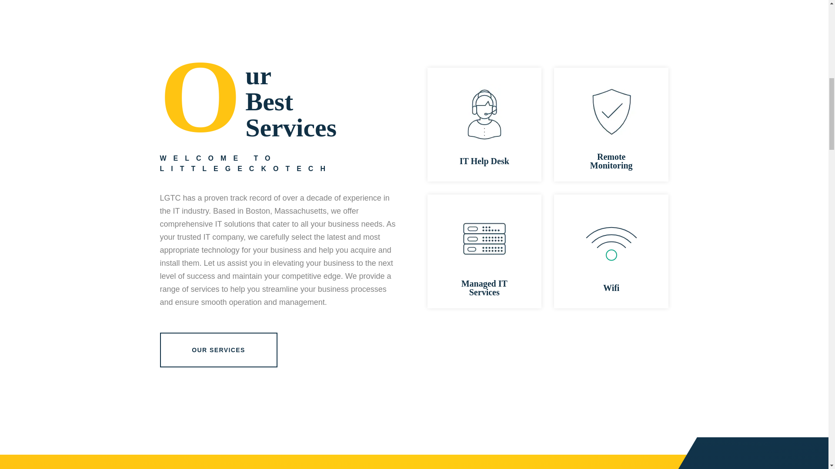 This screenshot has height=469, width=835. What do you see at coordinates (484, 287) in the screenshot?
I see `Managed IT Services` at bounding box center [484, 287].